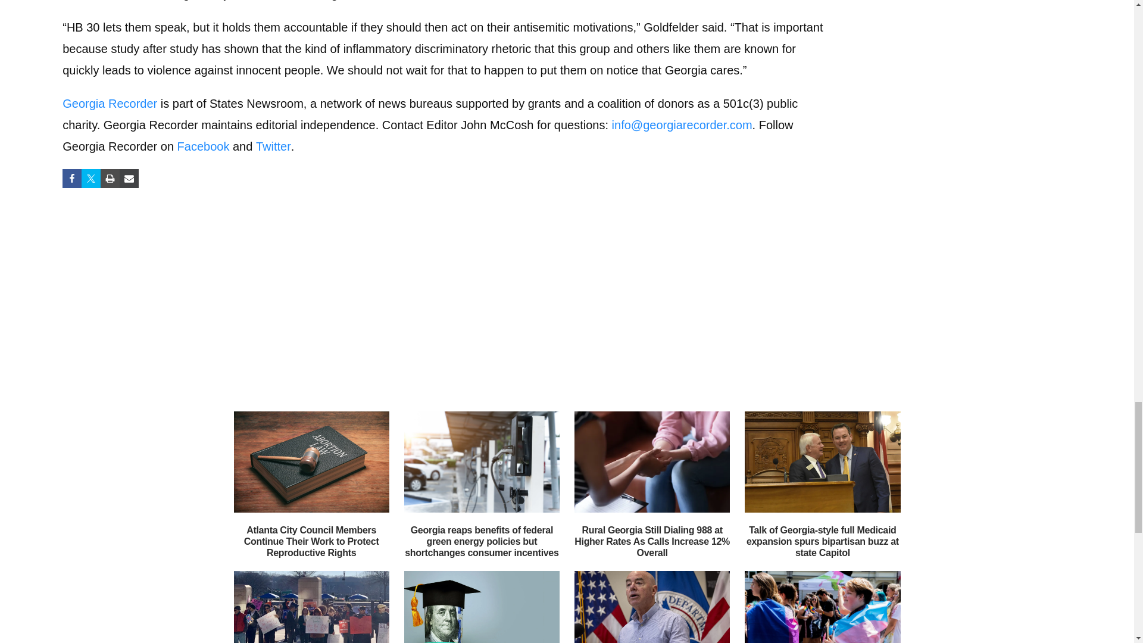 The height and width of the screenshot is (643, 1143). Describe the element at coordinates (71, 179) in the screenshot. I see `Share on Facebook` at that location.